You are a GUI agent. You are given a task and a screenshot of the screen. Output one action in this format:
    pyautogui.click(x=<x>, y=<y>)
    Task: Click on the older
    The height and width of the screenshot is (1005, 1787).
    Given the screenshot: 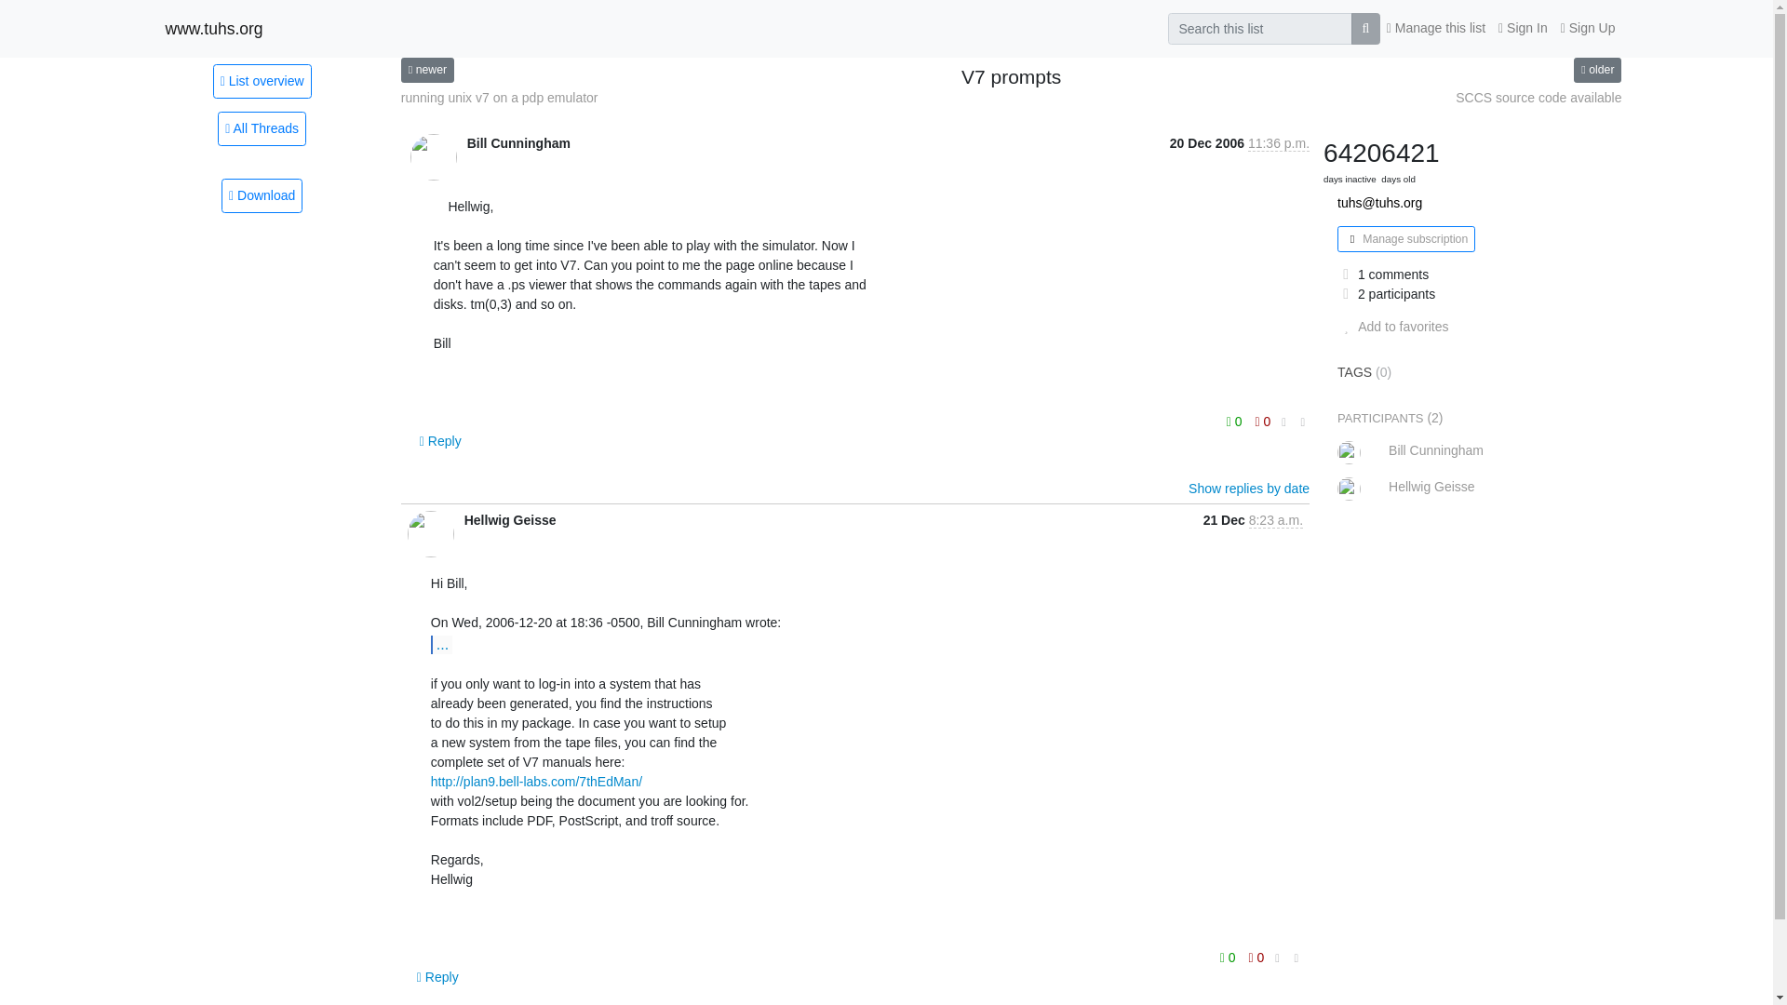 What is the action you would take?
    pyautogui.click(x=1597, y=69)
    